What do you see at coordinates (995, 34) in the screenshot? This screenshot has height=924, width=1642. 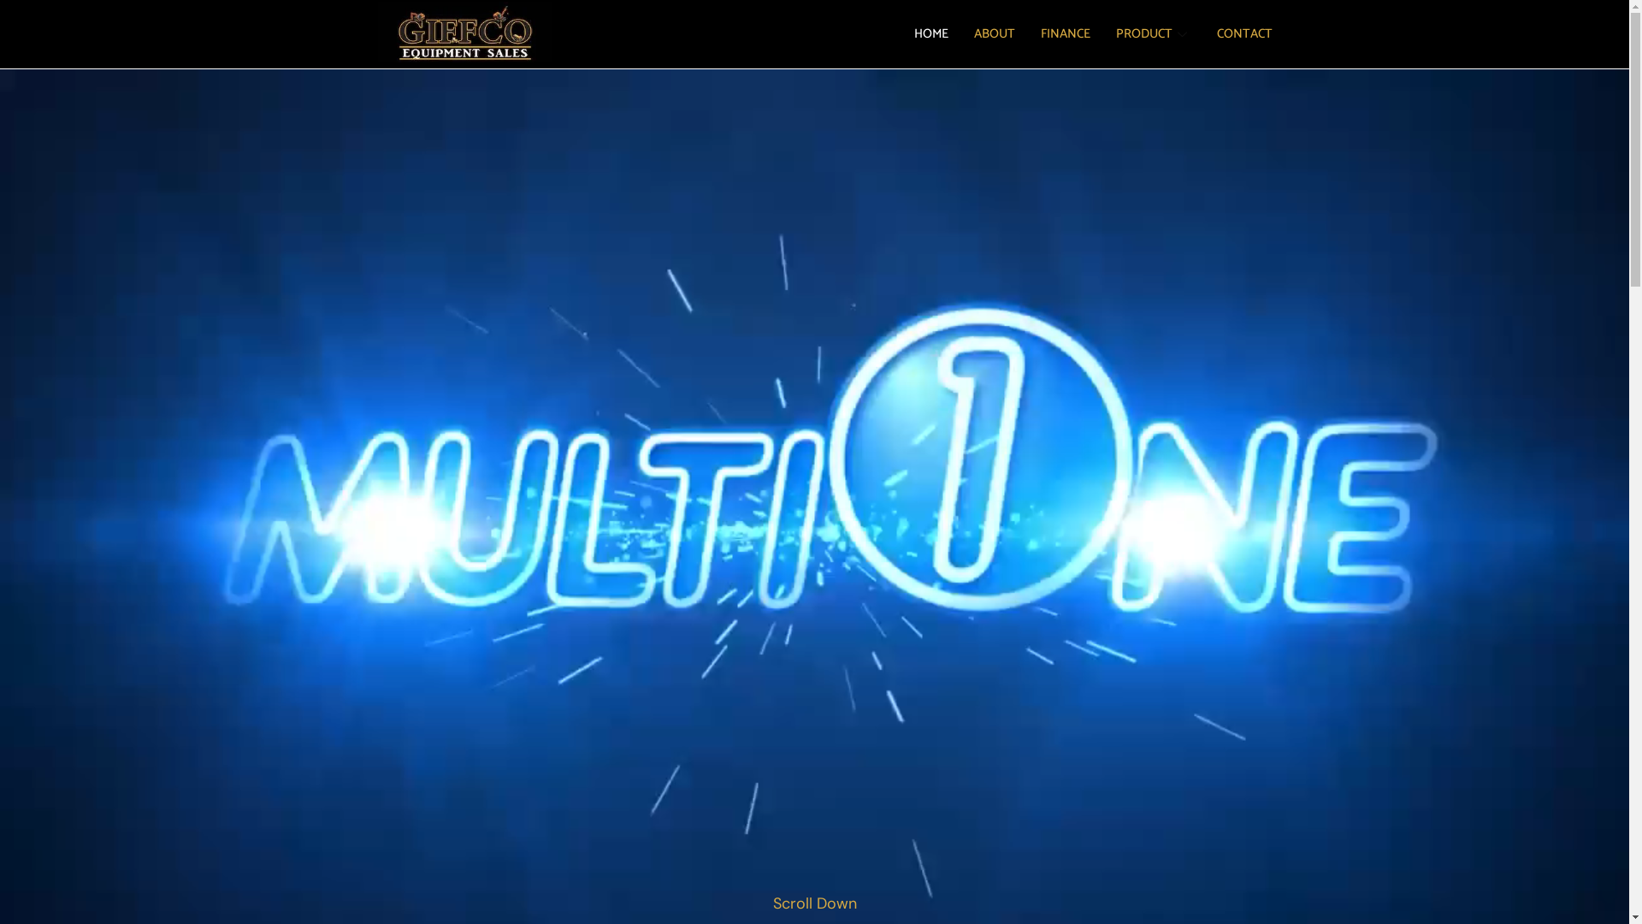 I see `ABOUT` at bounding box center [995, 34].